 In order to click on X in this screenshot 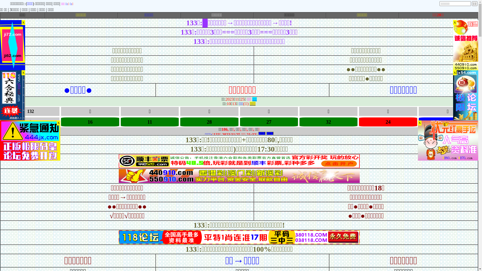, I will do `click(58, 123)`.